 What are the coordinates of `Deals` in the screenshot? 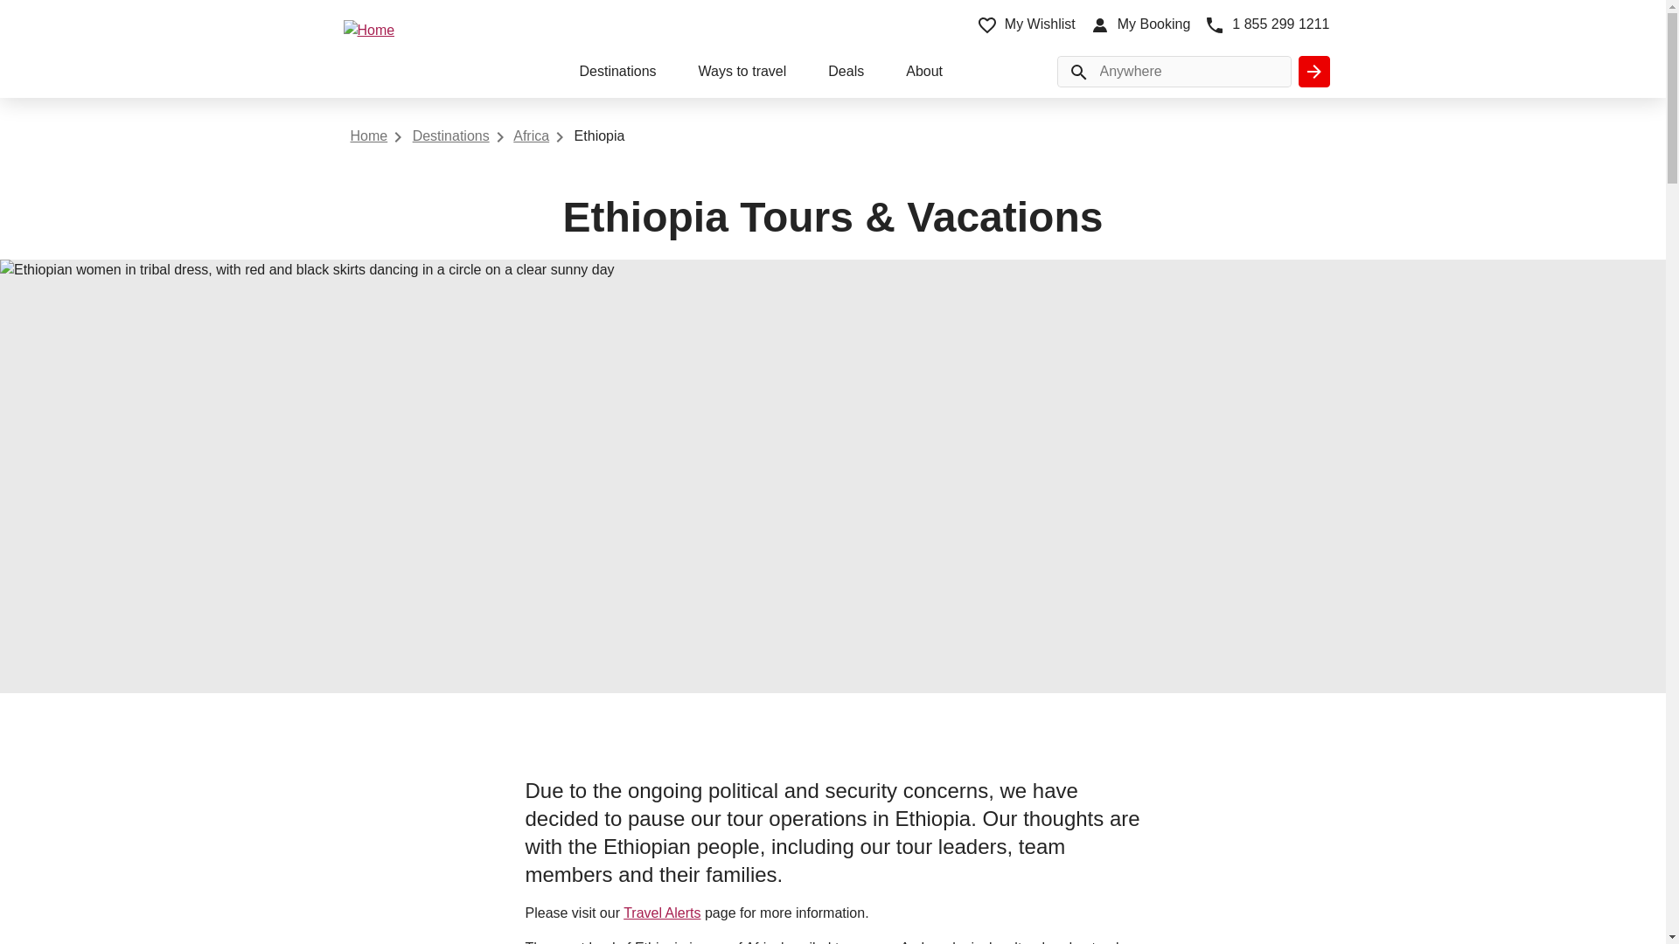 It's located at (846, 73).